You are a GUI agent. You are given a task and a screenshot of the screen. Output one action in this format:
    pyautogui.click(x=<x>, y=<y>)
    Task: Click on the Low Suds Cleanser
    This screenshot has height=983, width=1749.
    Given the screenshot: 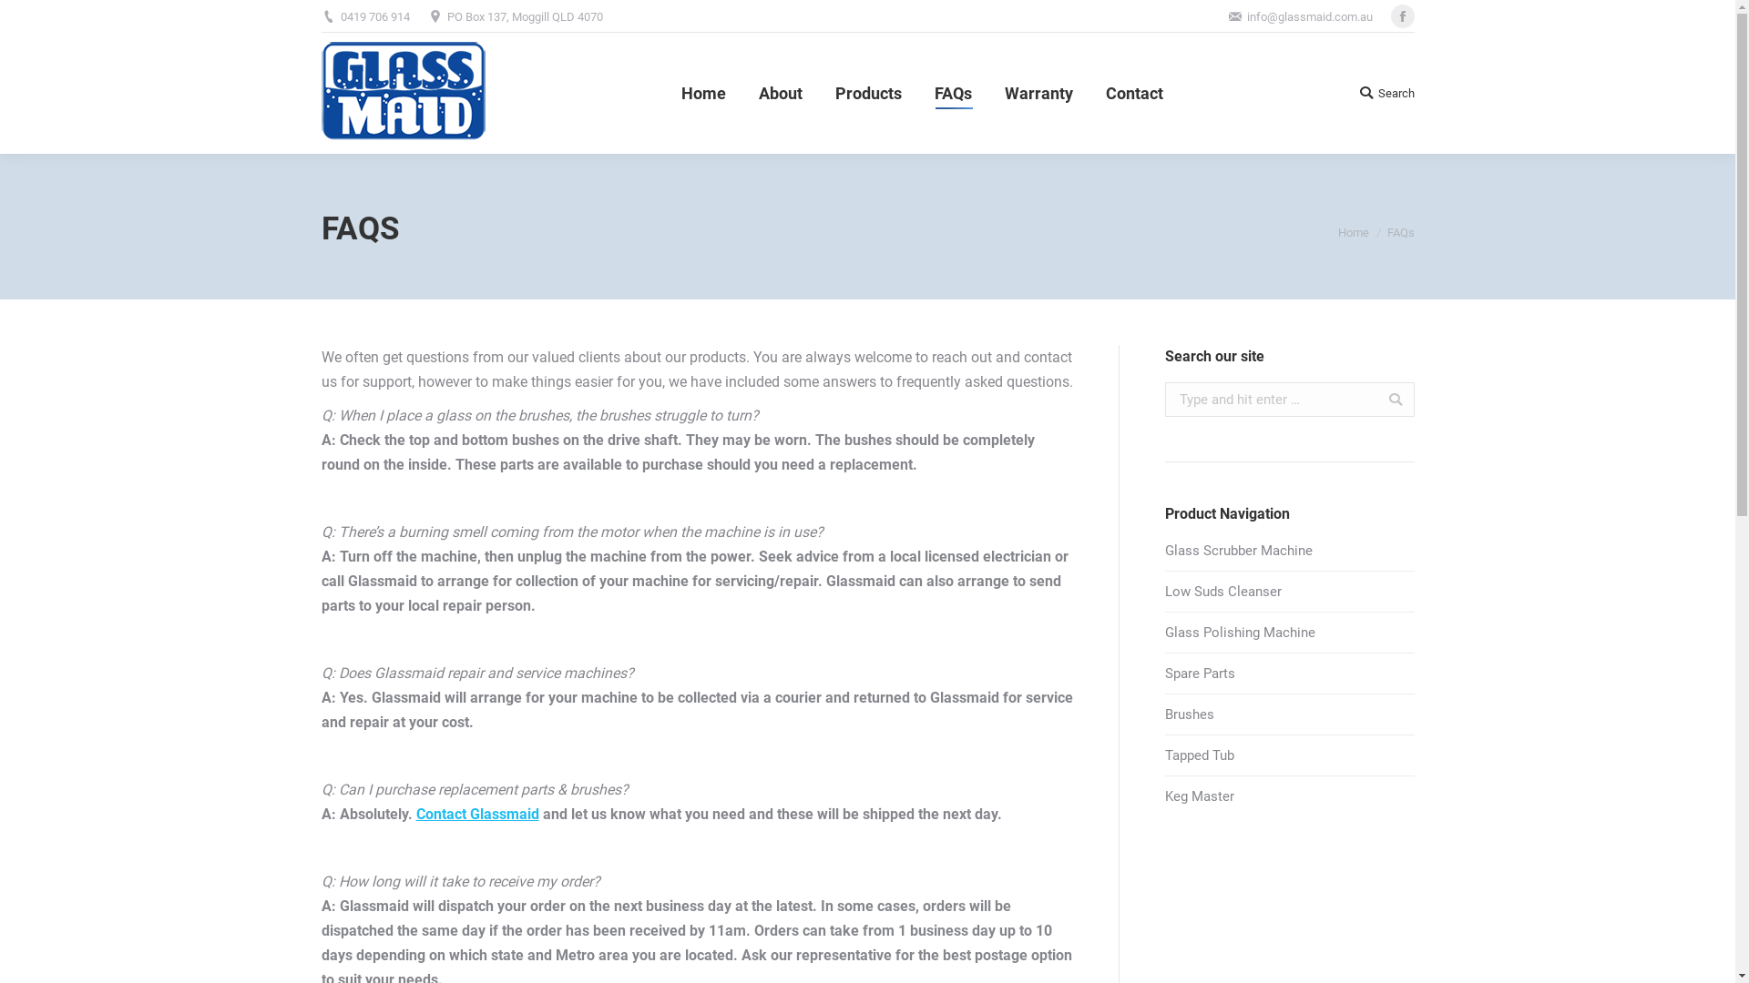 What is the action you would take?
    pyautogui.click(x=1222, y=592)
    